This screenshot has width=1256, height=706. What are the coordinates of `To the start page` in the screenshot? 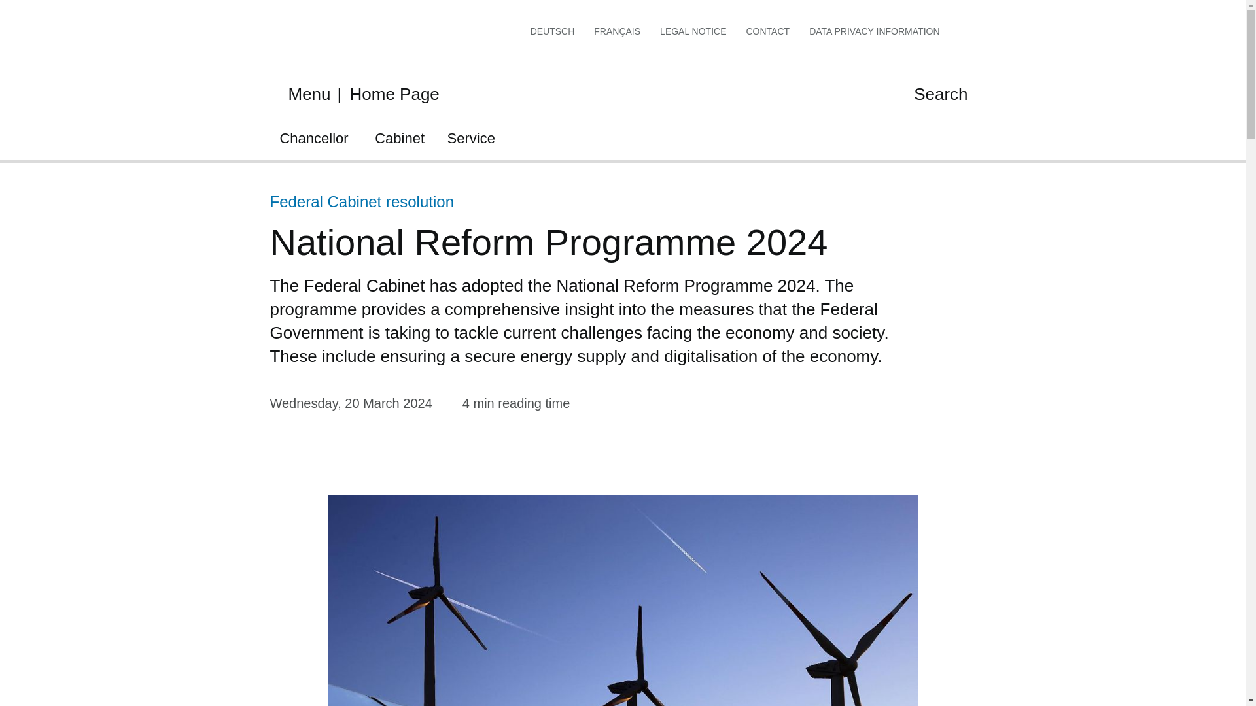 It's located at (309, 44).